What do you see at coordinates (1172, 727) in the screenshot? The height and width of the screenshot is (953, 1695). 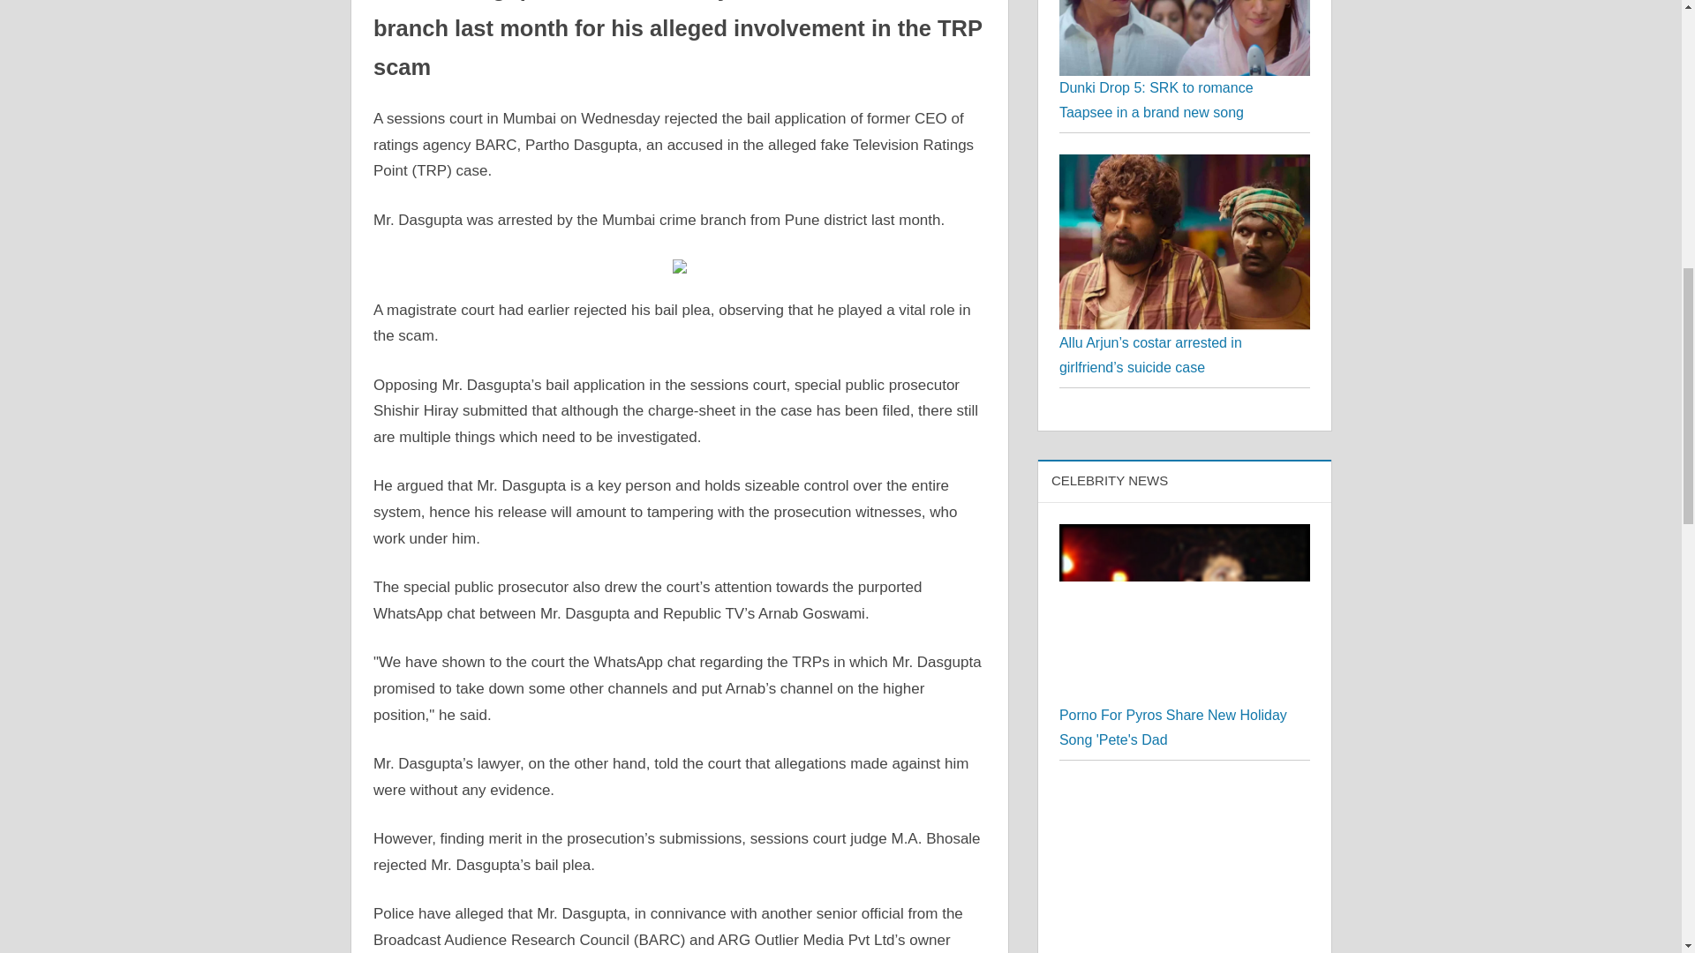 I see `Porno For Pyros Share New Holiday Song 'Pete's Dad` at bounding box center [1172, 727].